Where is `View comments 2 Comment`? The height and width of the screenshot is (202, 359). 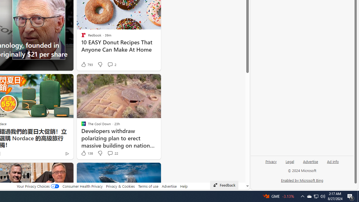
View comments 2 Comment is located at coordinates (110, 65).